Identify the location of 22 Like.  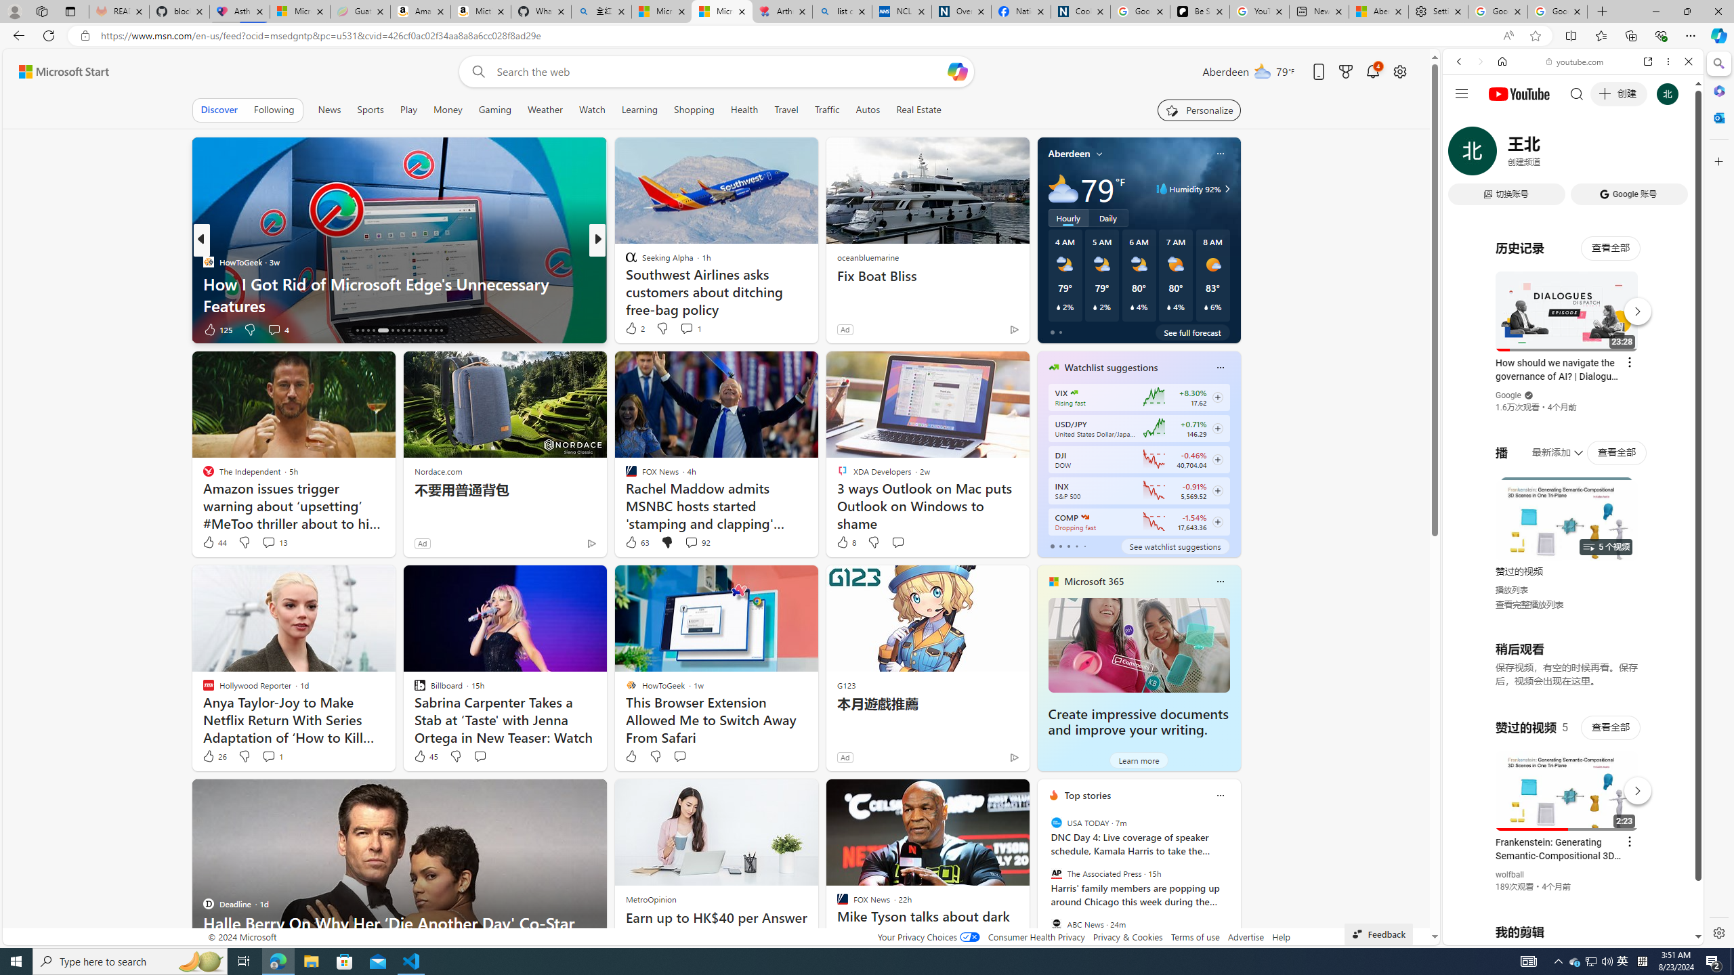
(632, 329).